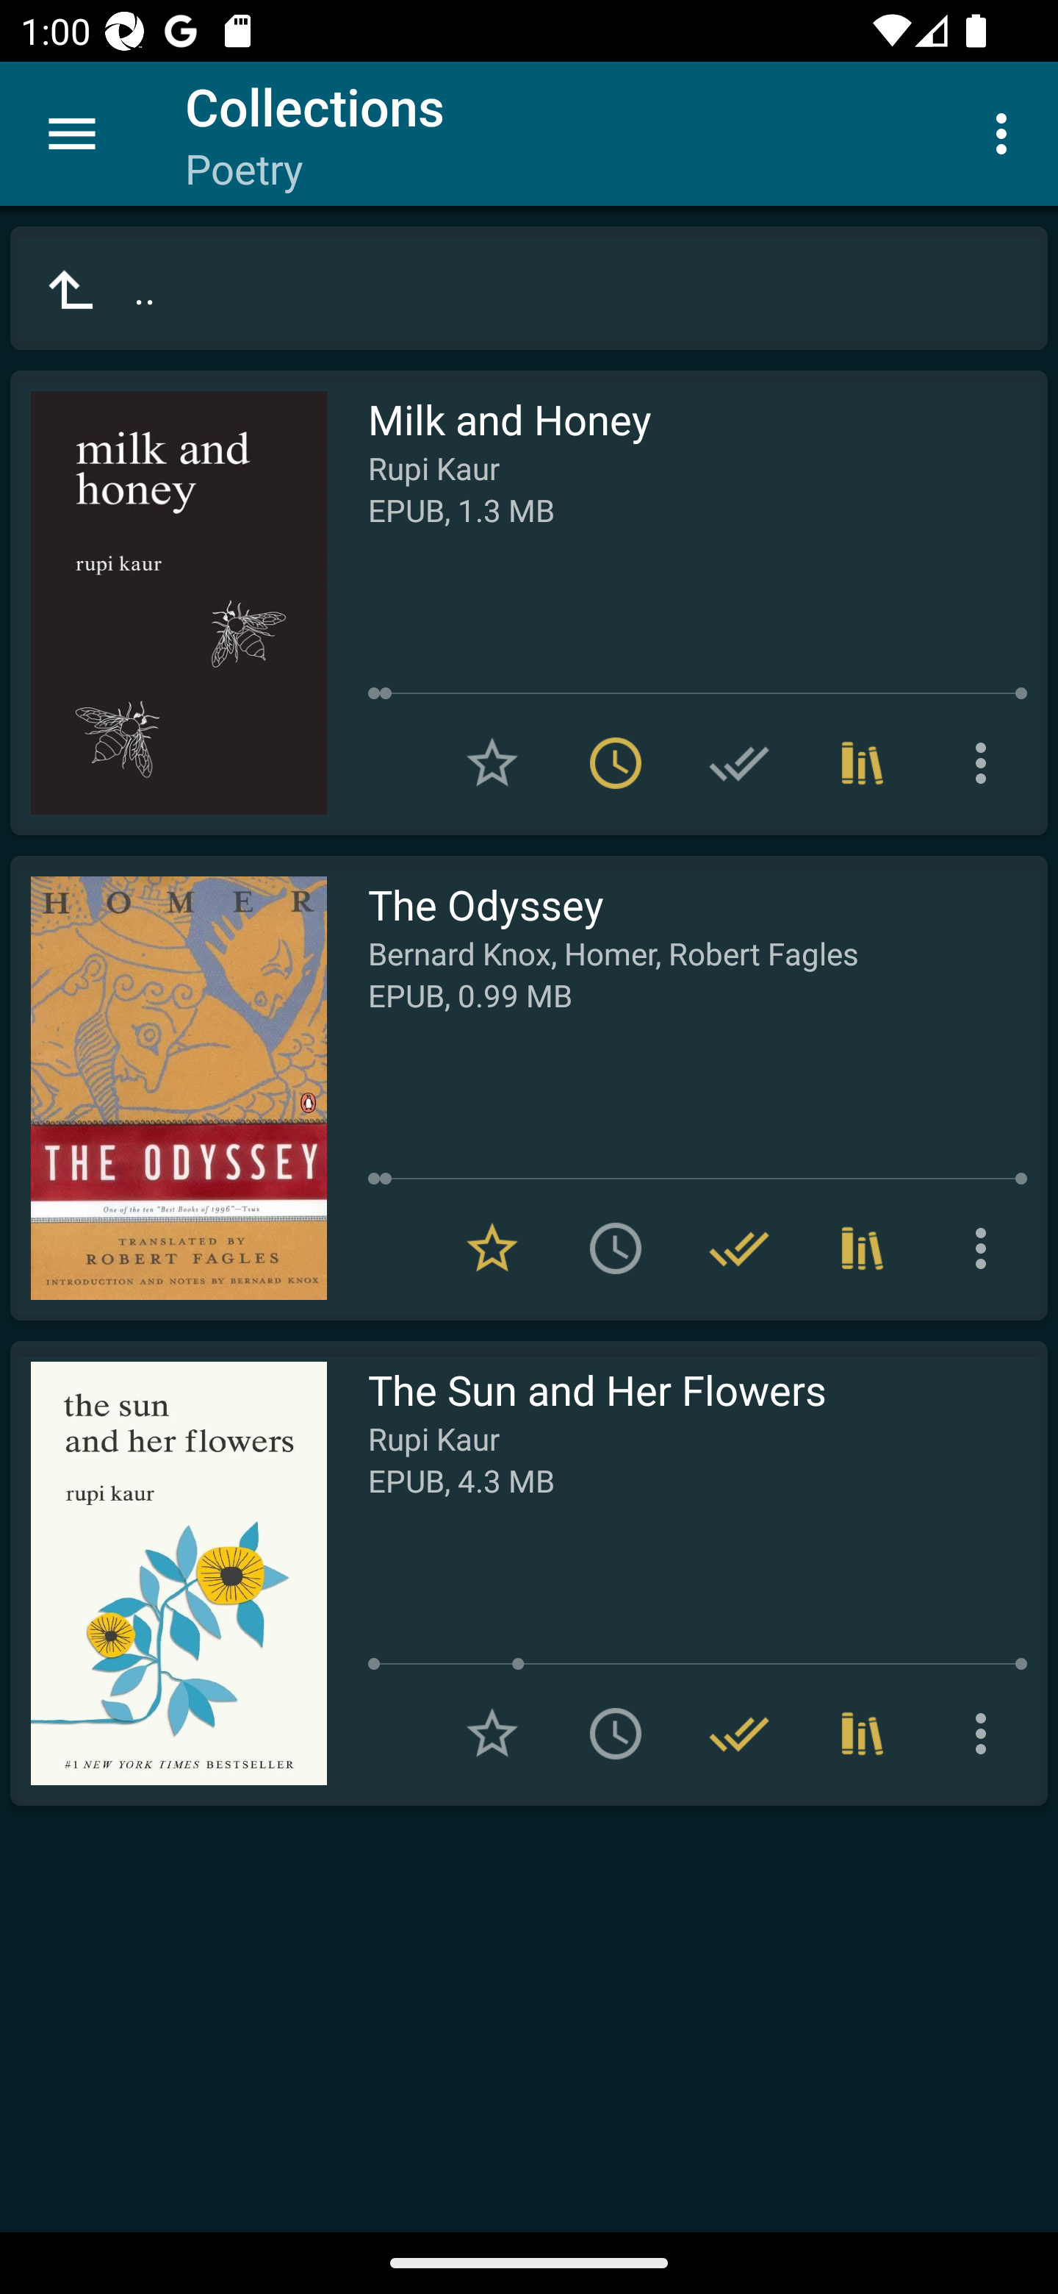 This screenshot has height=2294, width=1058. What do you see at coordinates (986, 763) in the screenshot?
I see `More options` at bounding box center [986, 763].